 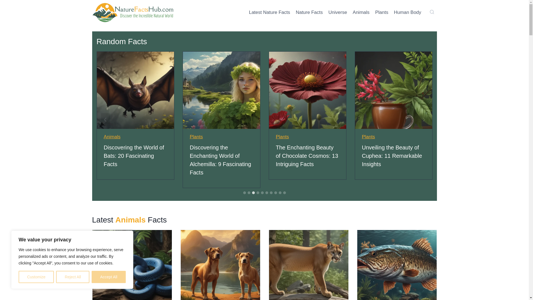 I want to click on Human Body, so click(x=408, y=12).